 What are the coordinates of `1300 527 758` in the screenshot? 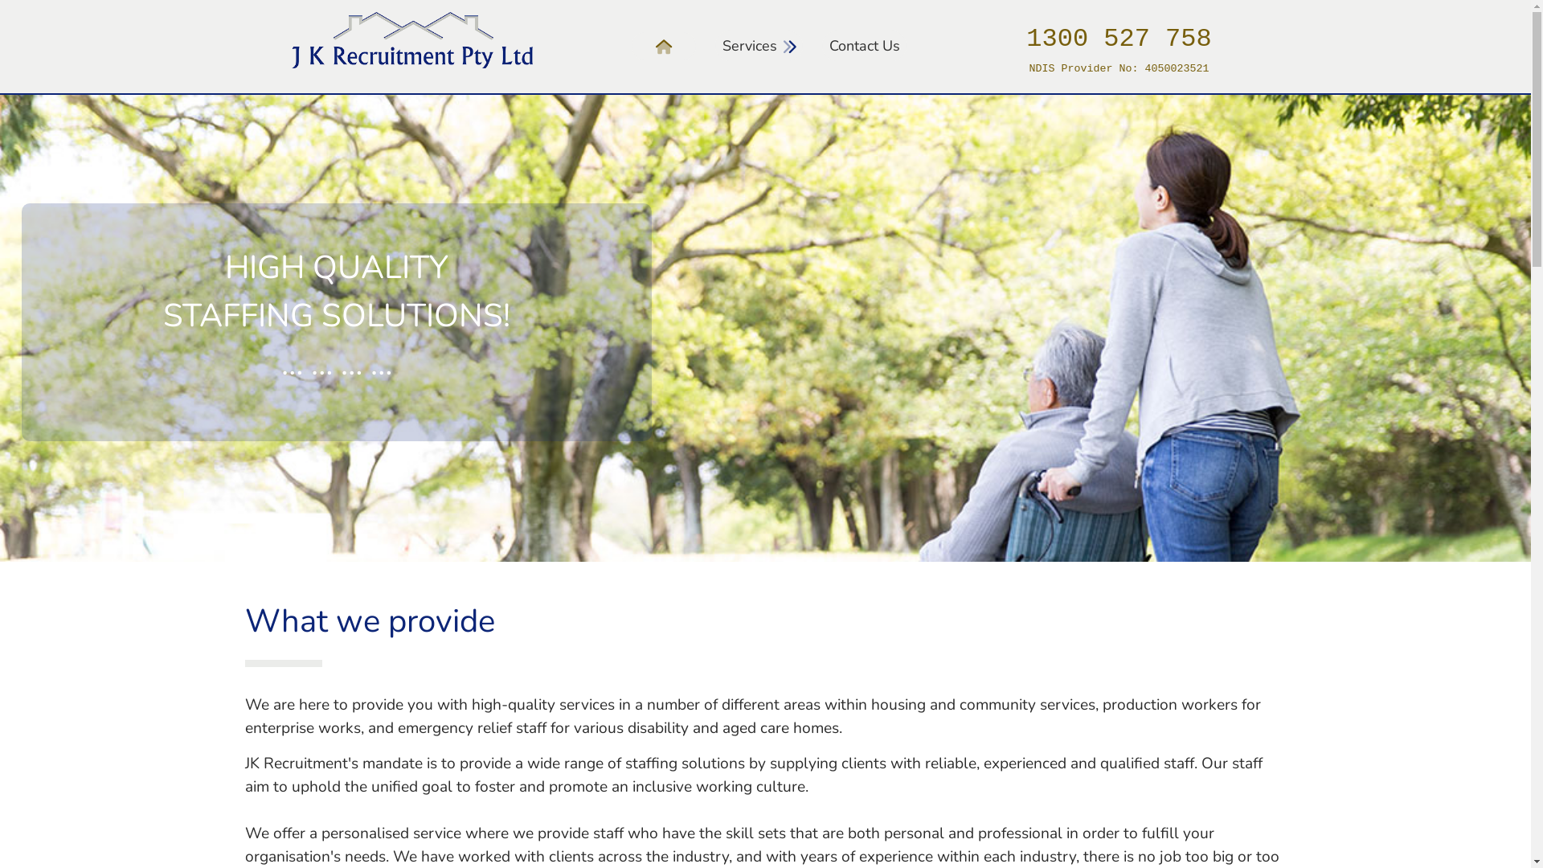 It's located at (1119, 43).